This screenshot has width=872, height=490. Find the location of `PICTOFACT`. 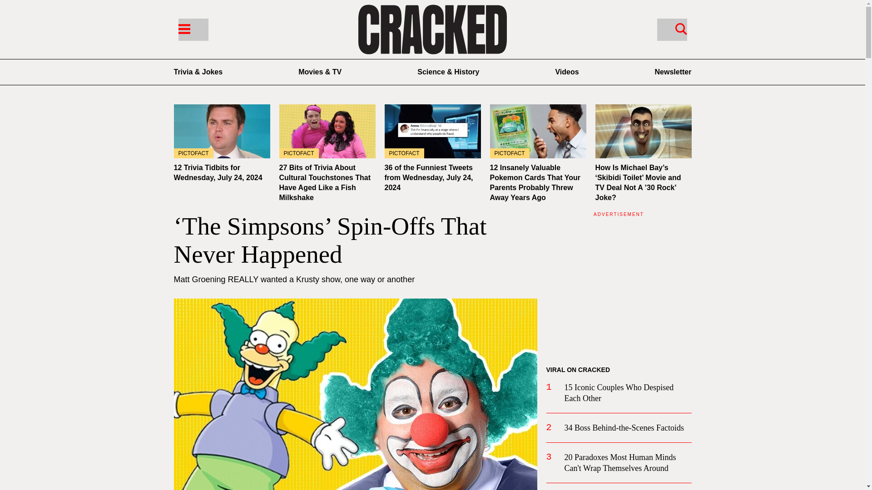

PICTOFACT is located at coordinates (327, 131).